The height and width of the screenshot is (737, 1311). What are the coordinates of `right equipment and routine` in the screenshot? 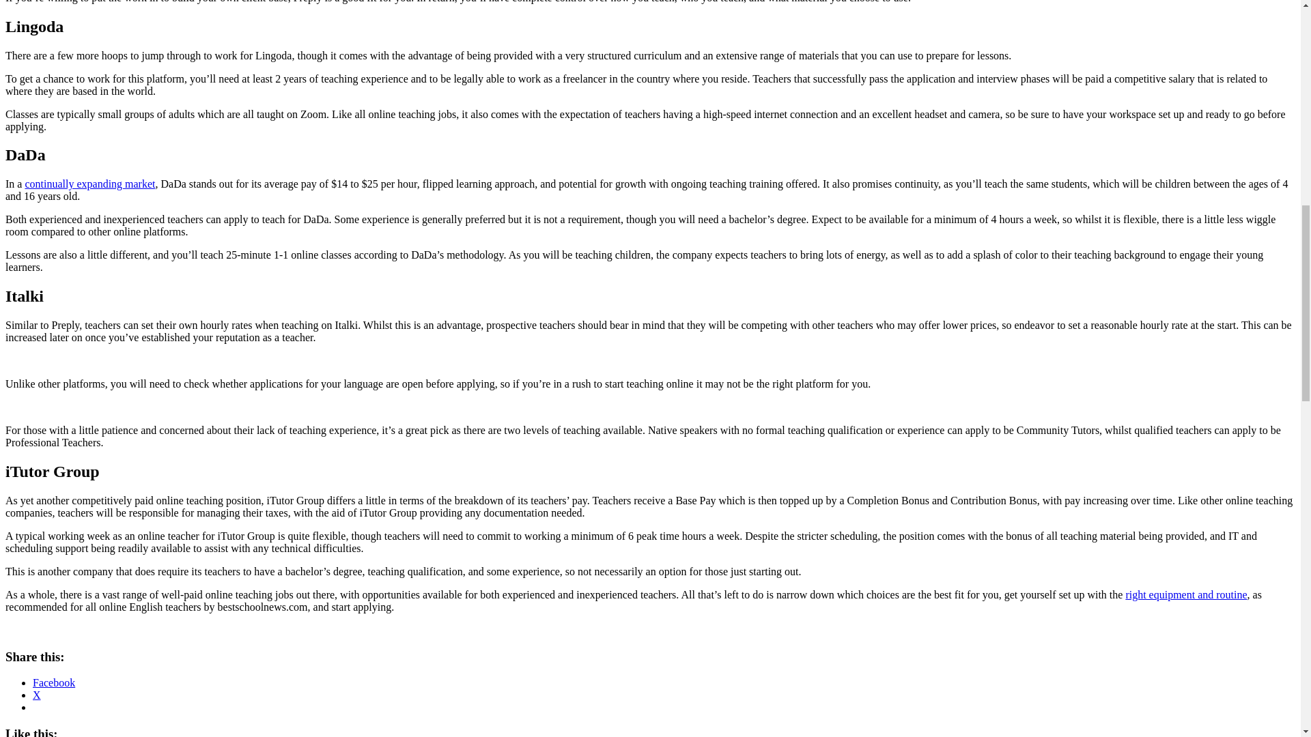 It's located at (1185, 594).